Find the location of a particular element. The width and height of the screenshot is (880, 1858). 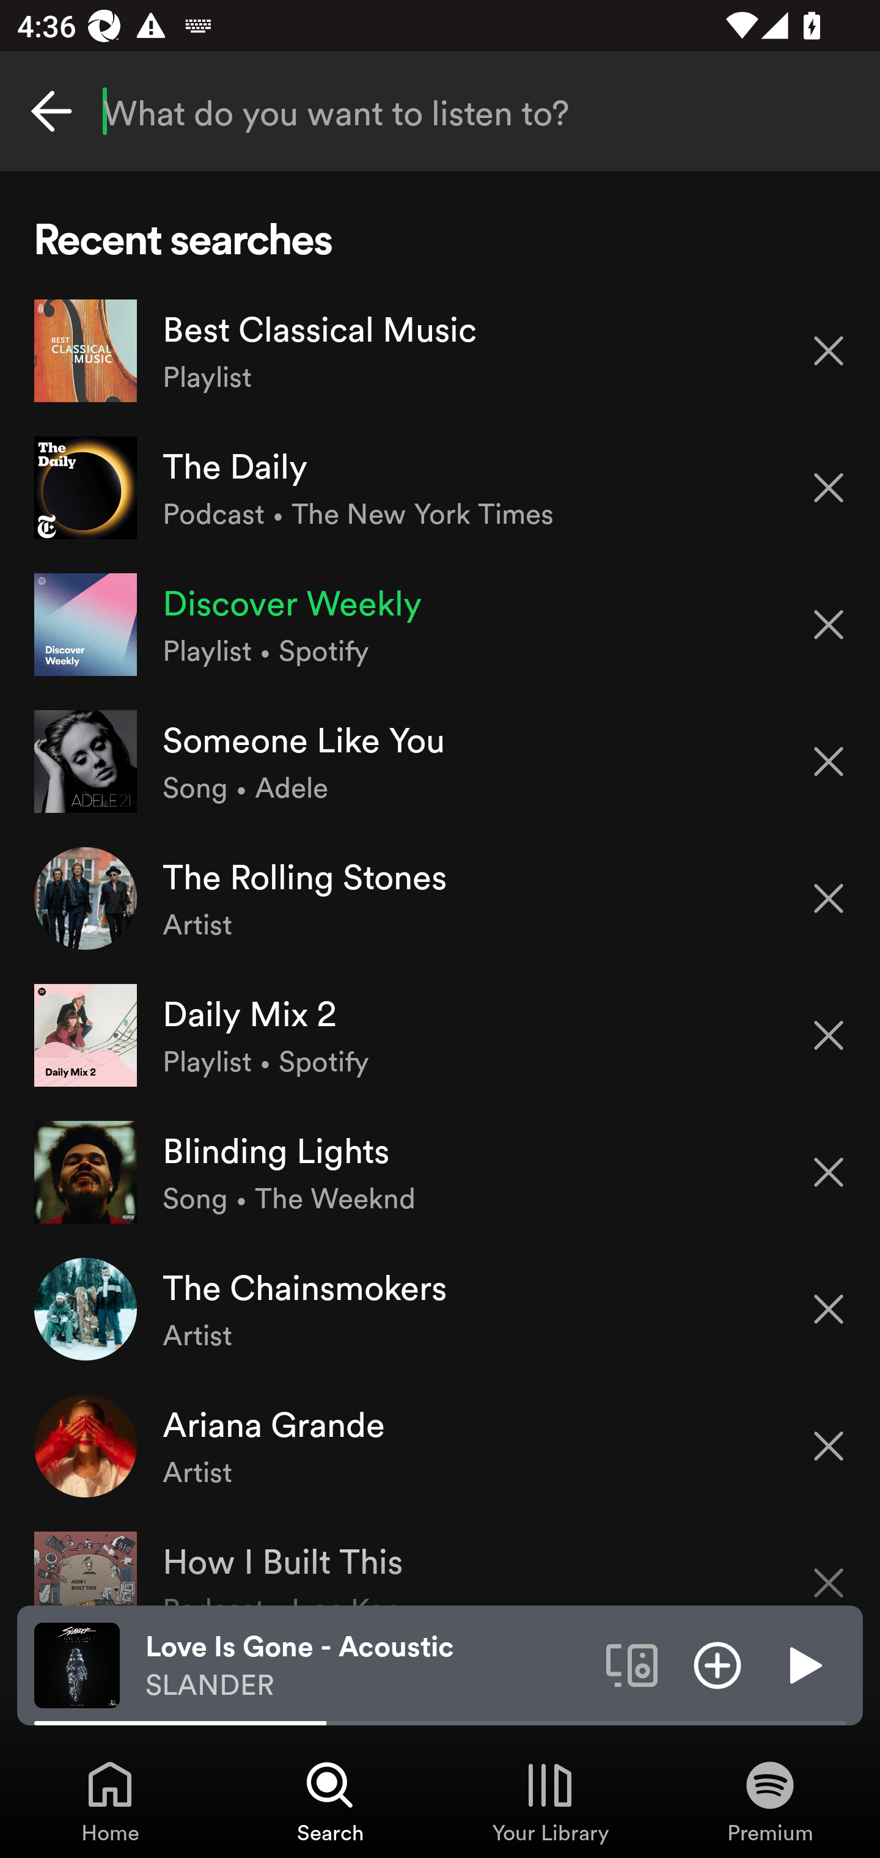

Remove is located at coordinates (829, 1035).